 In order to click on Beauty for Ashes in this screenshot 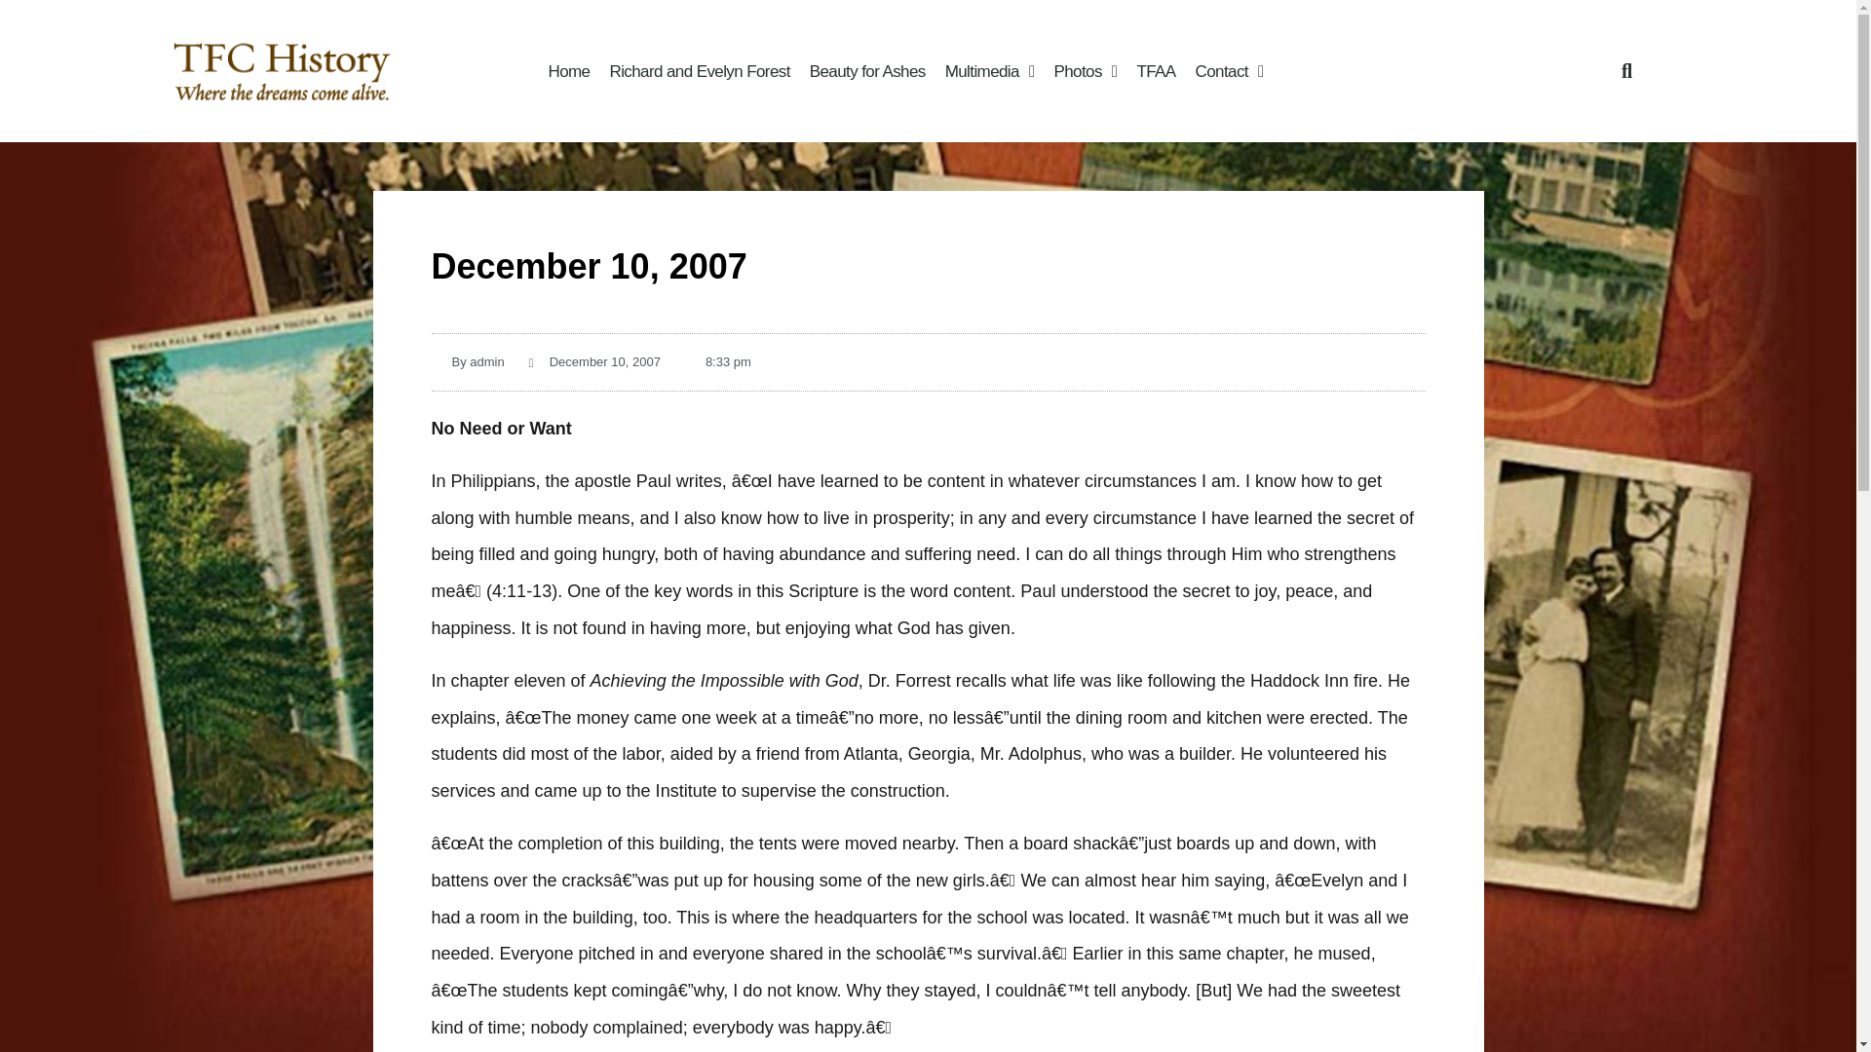, I will do `click(867, 71)`.